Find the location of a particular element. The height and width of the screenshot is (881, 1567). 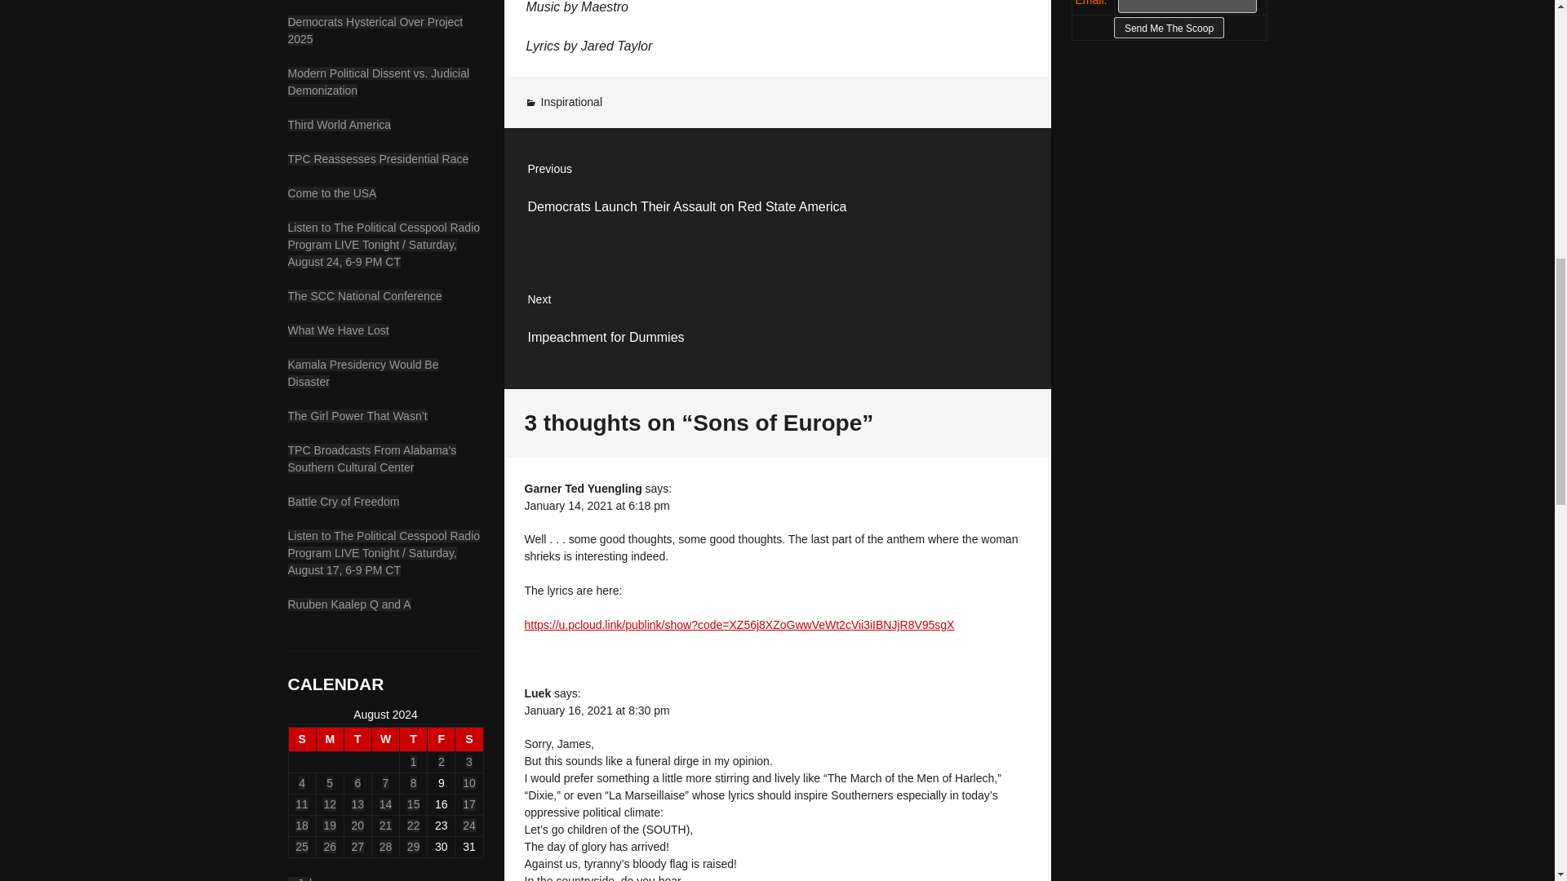

Tuesday is located at coordinates (571, 101).